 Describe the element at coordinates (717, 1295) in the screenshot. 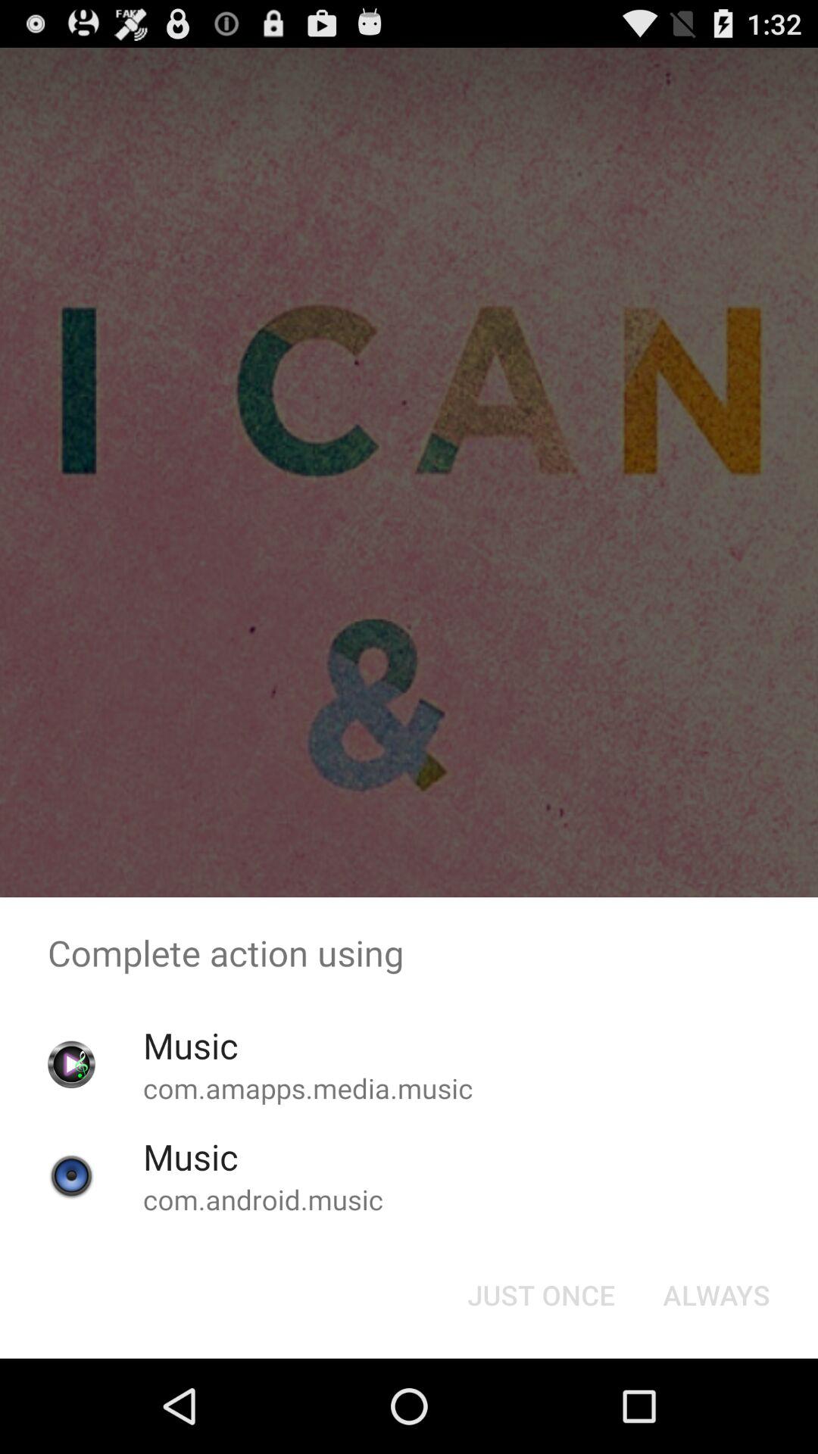

I see `tap app below the complete action using app` at that location.